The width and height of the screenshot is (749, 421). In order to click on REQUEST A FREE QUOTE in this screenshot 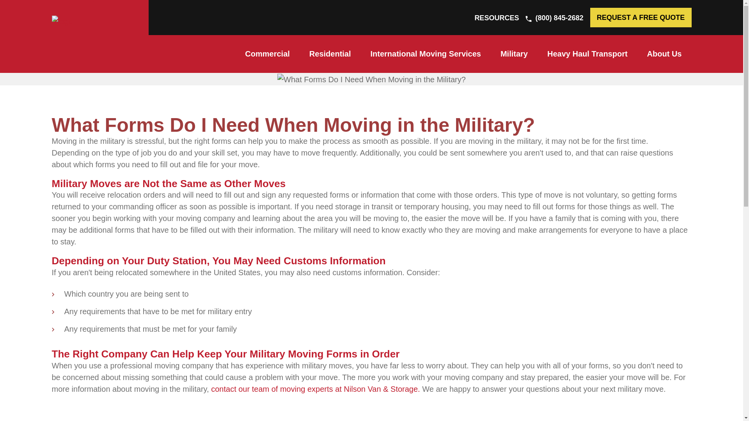, I will do `click(641, 18)`.